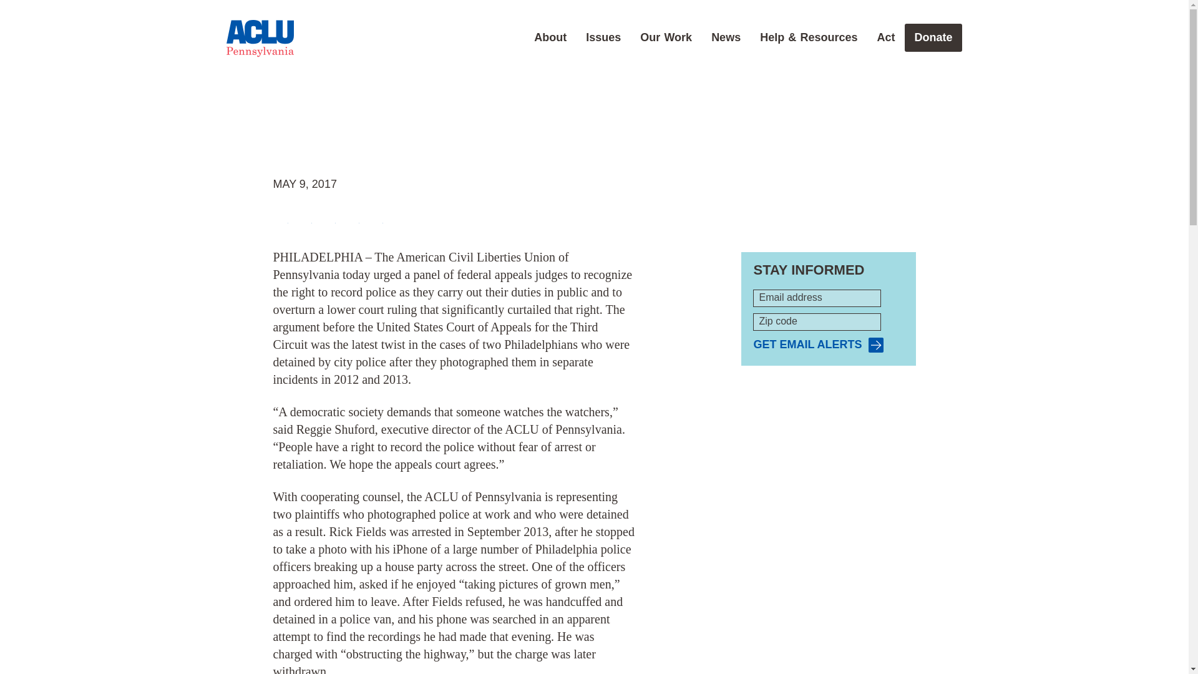 This screenshot has height=674, width=1198. What do you see at coordinates (817, 322) in the screenshot?
I see `Zip code` at bounding box center [817, 322].